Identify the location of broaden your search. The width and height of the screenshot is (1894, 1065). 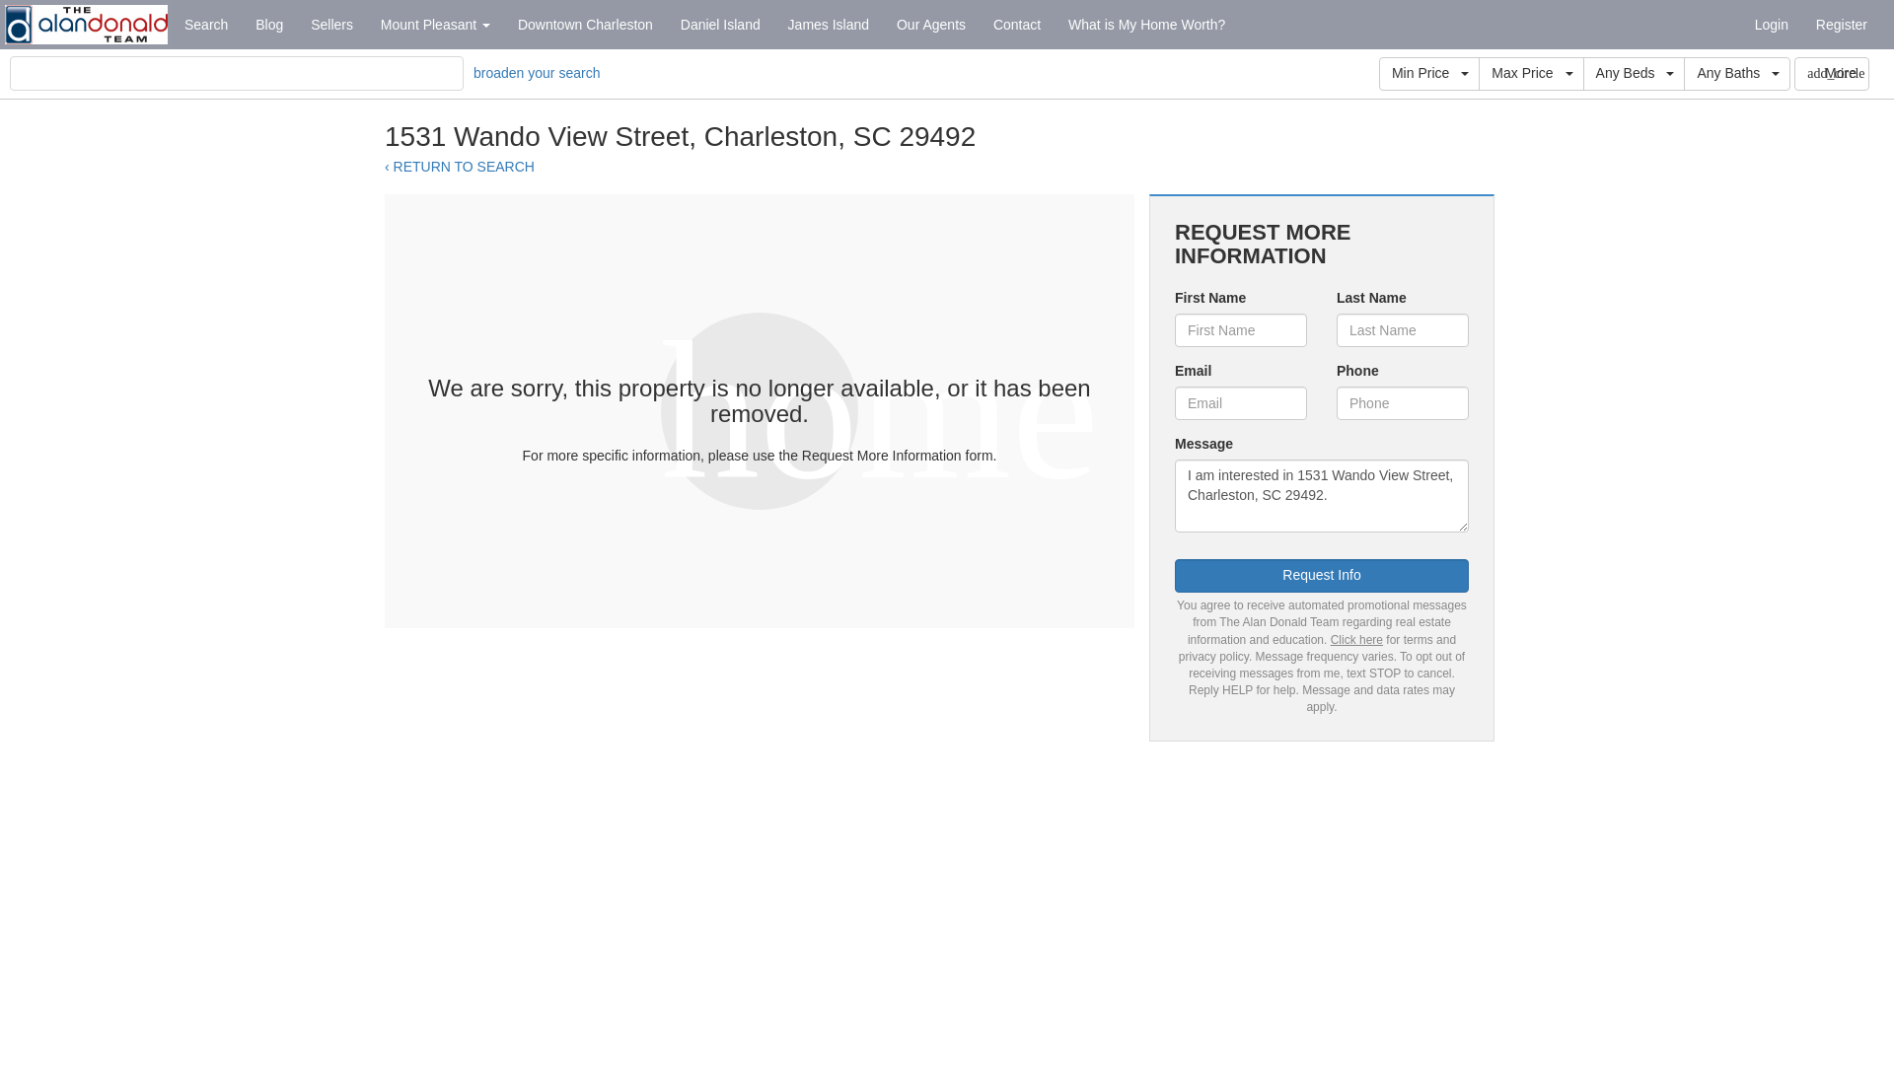
(537, 73).